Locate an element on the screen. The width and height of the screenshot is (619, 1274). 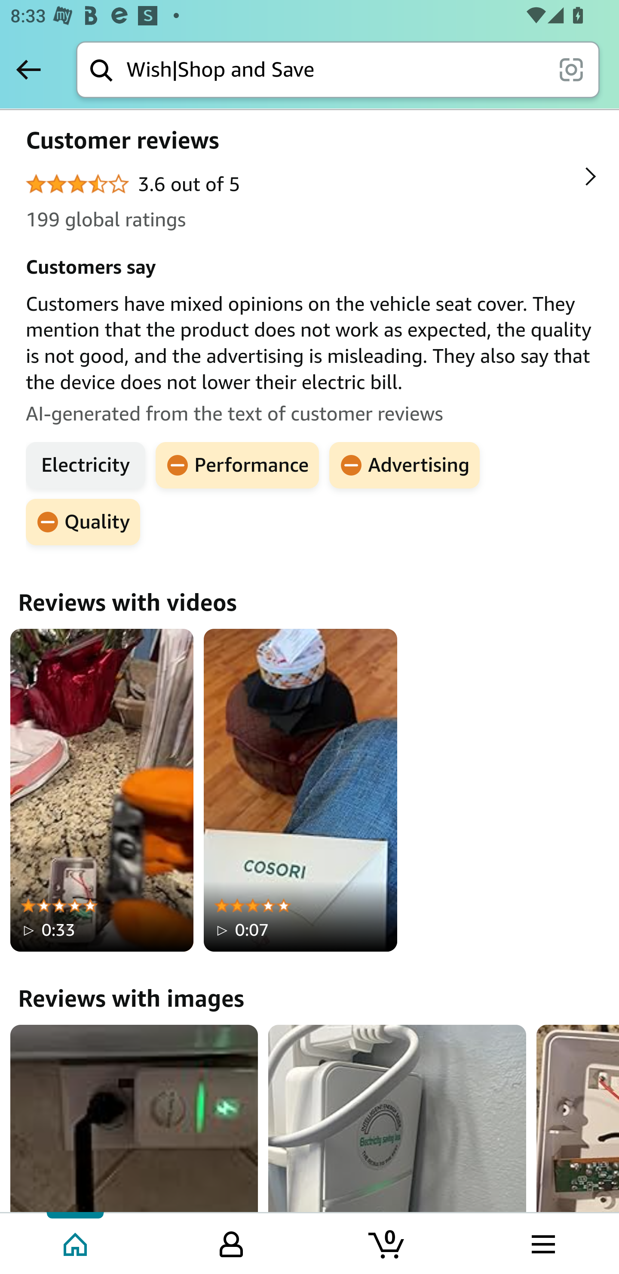
Back is located at coordinates (28, 69).